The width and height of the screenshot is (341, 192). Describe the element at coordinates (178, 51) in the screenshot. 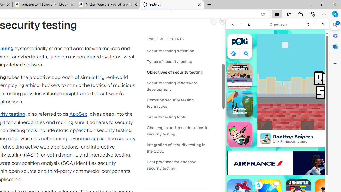

I see `Security testing definition` at that location.